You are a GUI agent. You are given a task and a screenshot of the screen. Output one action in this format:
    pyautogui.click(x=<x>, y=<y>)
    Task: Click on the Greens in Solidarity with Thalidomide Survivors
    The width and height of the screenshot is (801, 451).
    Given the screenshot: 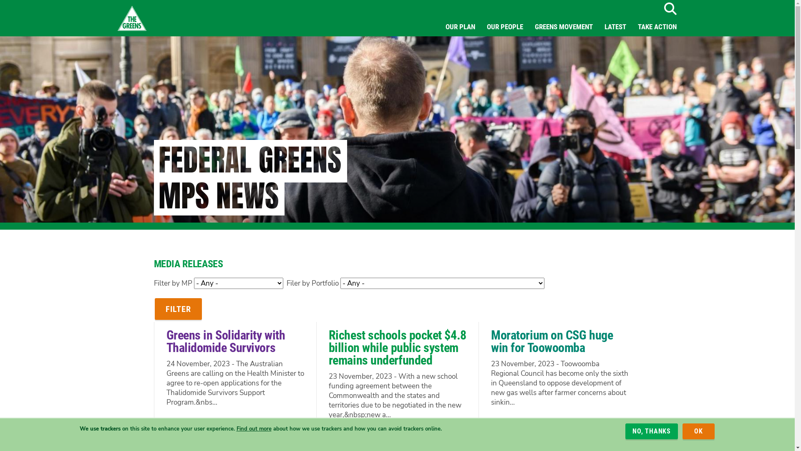 What is the action you would take?
    pyautogui.click(x=225, y=342)
    